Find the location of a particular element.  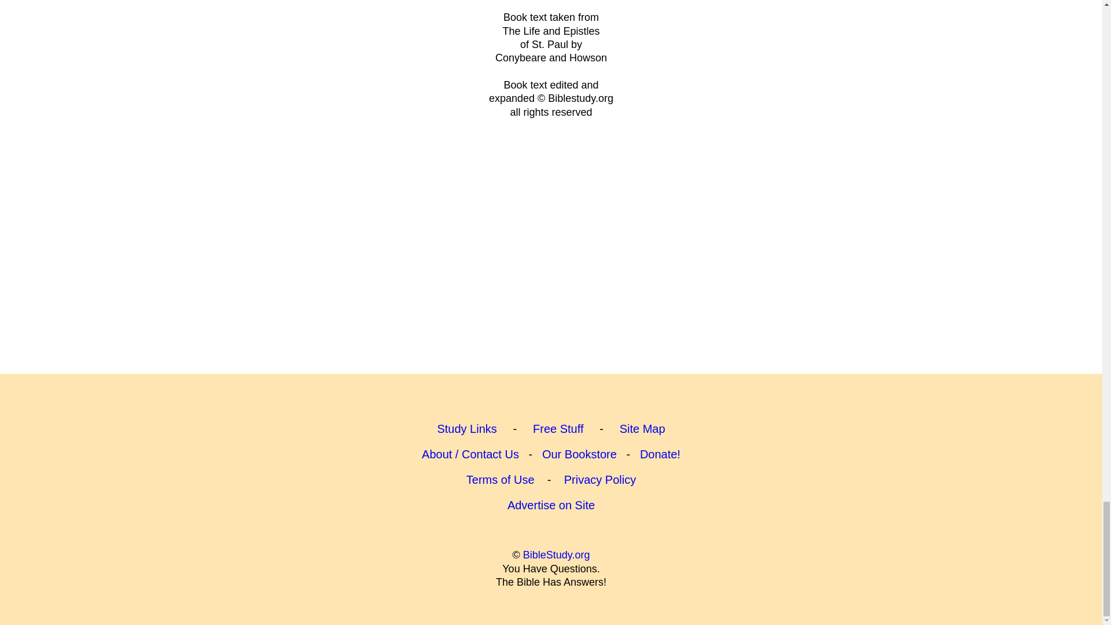

Study Links is located at coordinates (466, 428).